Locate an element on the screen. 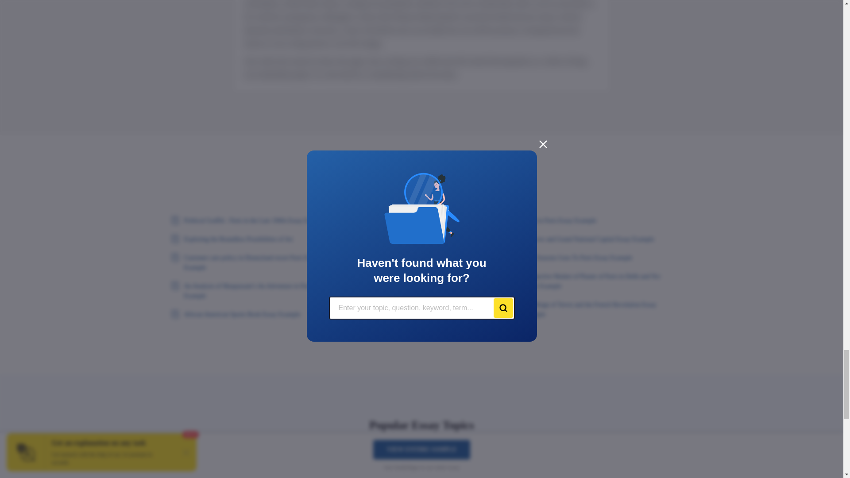 This screenshot has width=850, height=478. Four Seasons Goes To Paris Essay Example is located at coordinates (591, 258).